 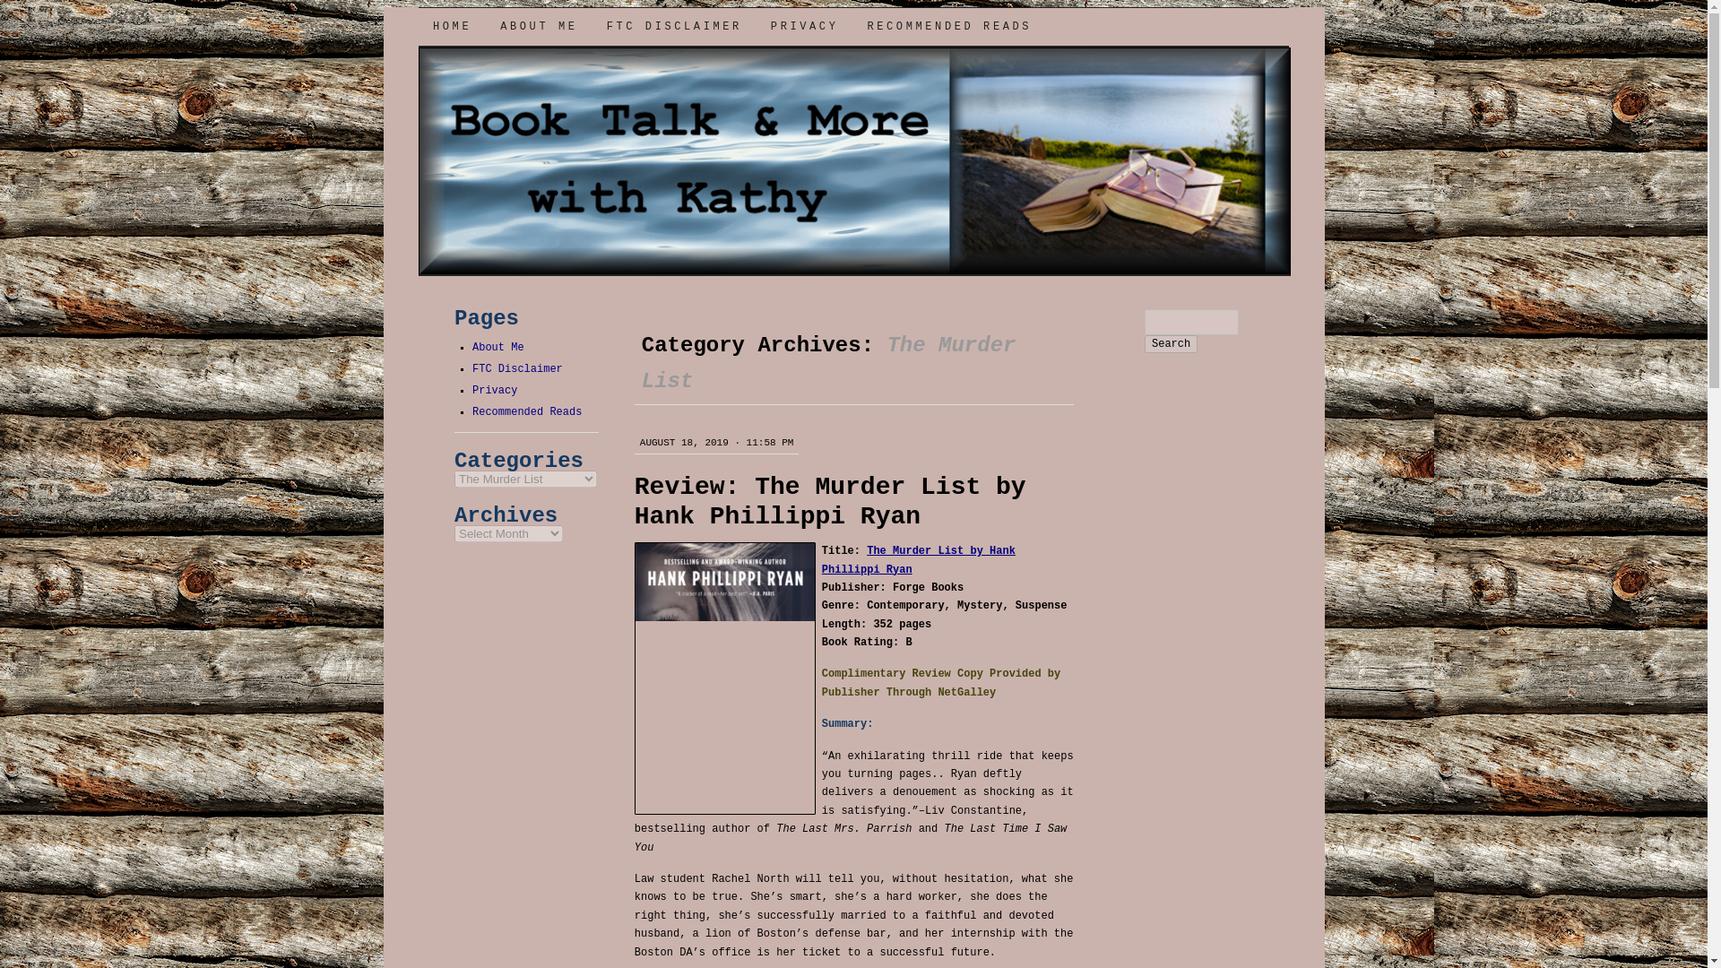 I want to click on HOME, so click(x=452, y=26).